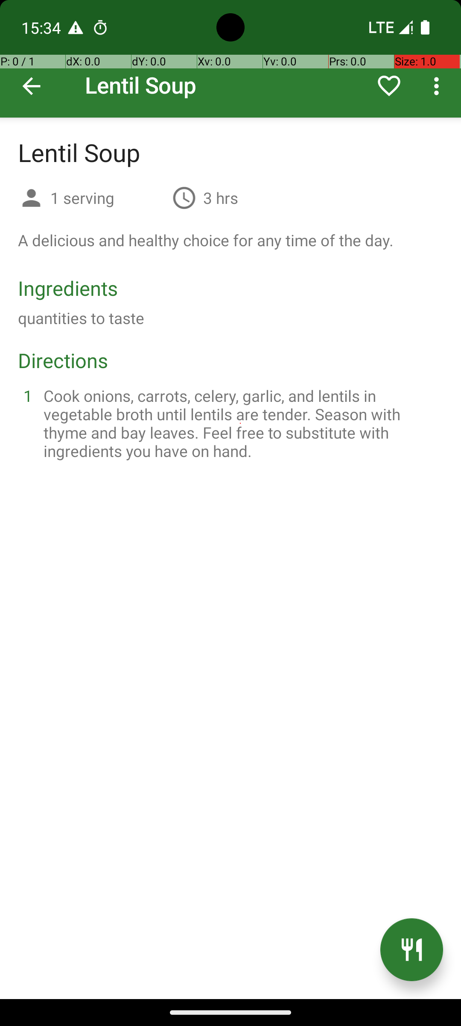  I want to click on Cook onions, carrots, celery, garlic, and lentils in vegetable broth until lentils are tender. Season with thyme and bay leaves. Feel free to substitute with ingredients you have on hand., so click(241, 423).